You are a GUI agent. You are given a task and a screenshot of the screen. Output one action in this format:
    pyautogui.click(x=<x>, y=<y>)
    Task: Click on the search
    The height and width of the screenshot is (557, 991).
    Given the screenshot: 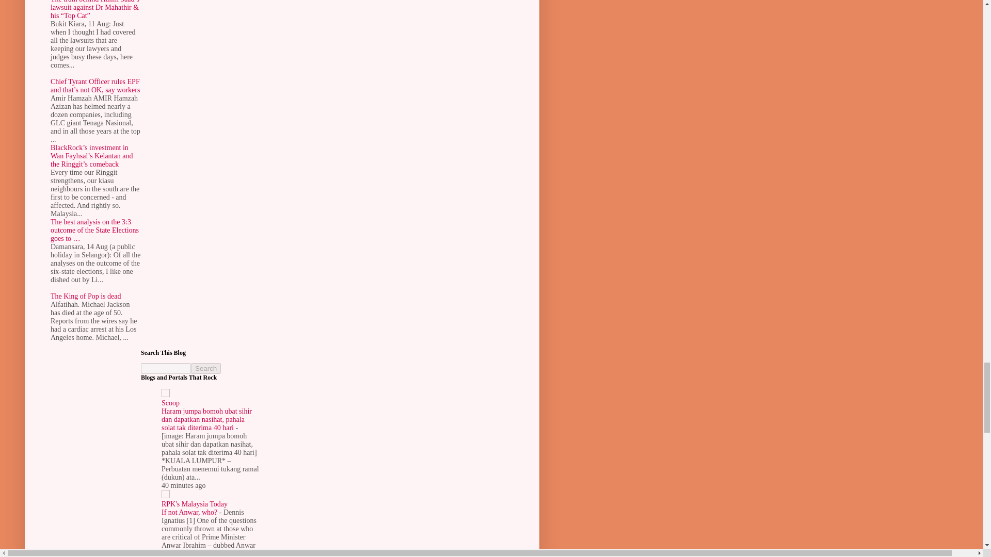 What is the action you would take?
    pyautogui.click(x=166, y=368)
    